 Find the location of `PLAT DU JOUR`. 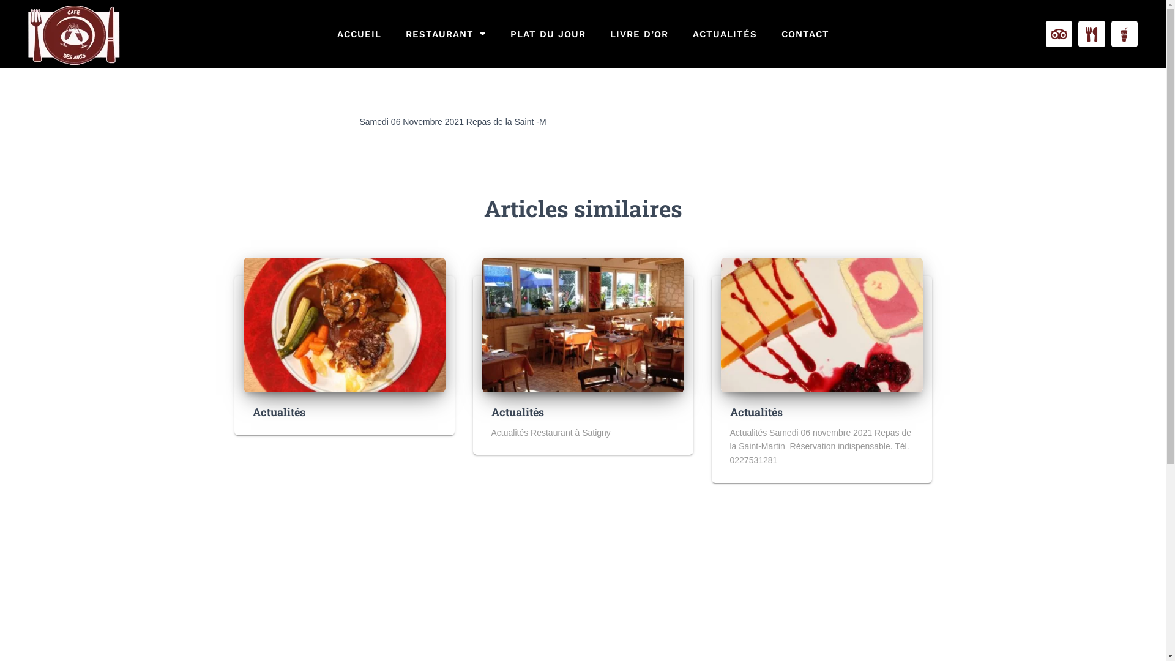

PLAT DU JOUR is located at coordinates (548, 33).